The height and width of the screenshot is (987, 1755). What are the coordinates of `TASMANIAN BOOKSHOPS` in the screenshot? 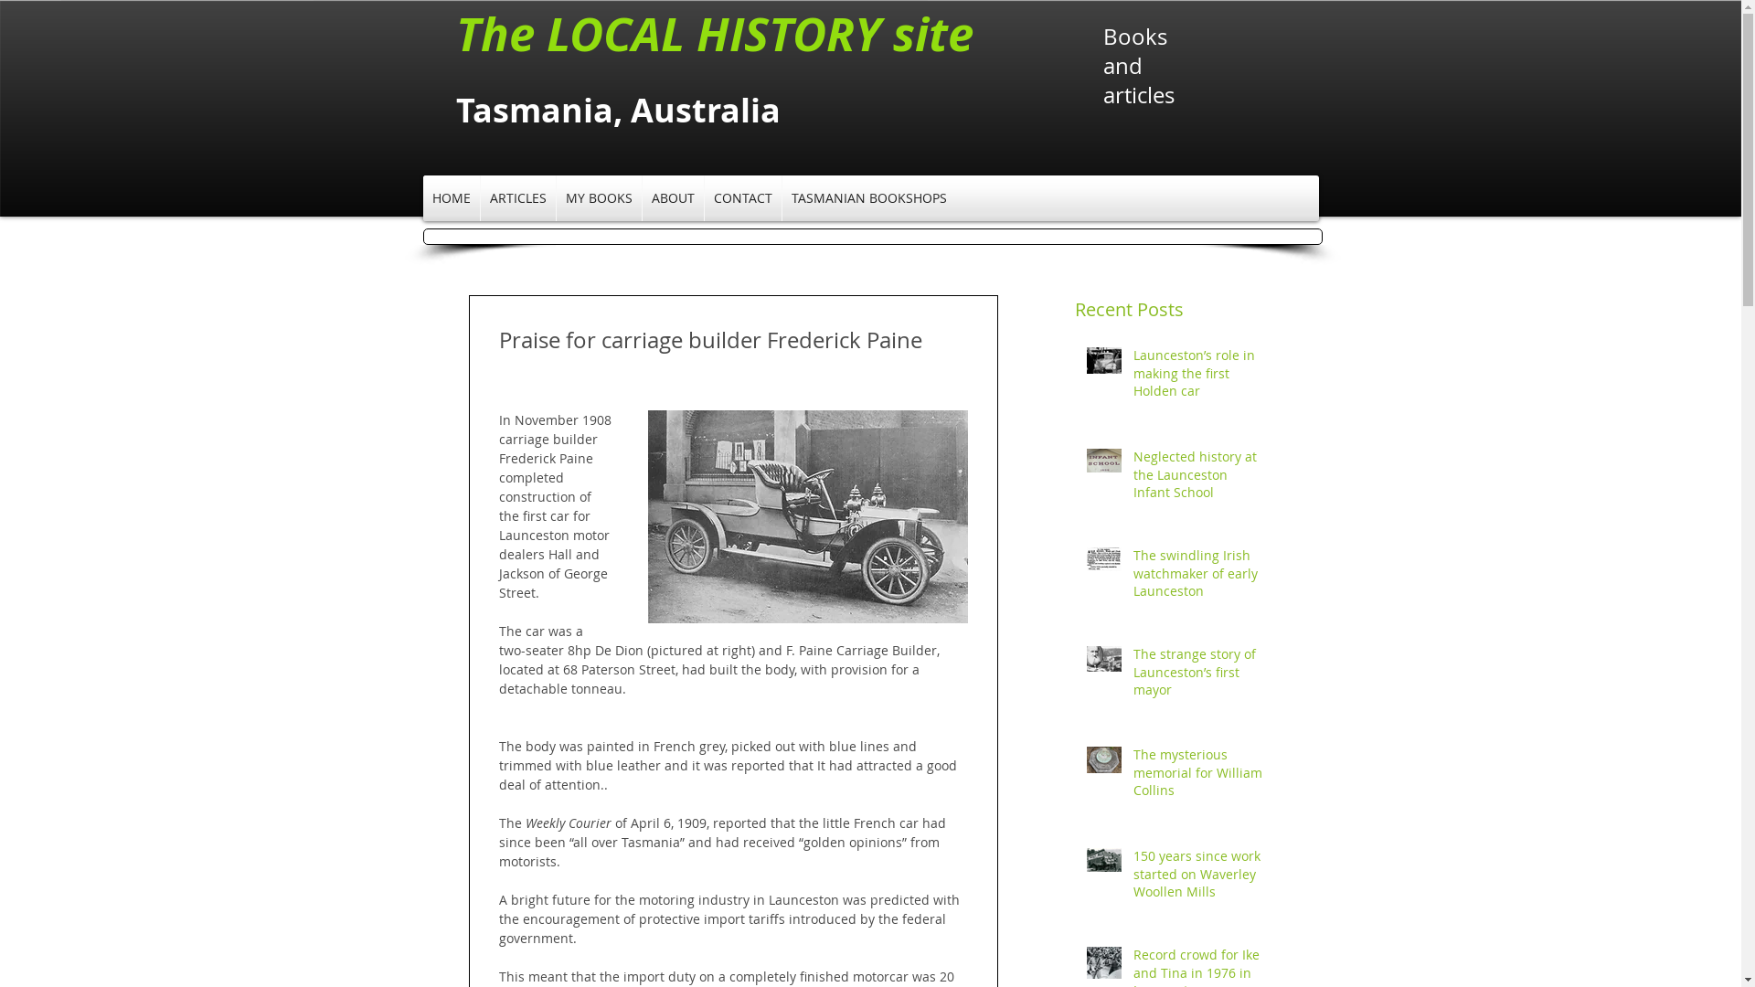 It's located at (869, 198).